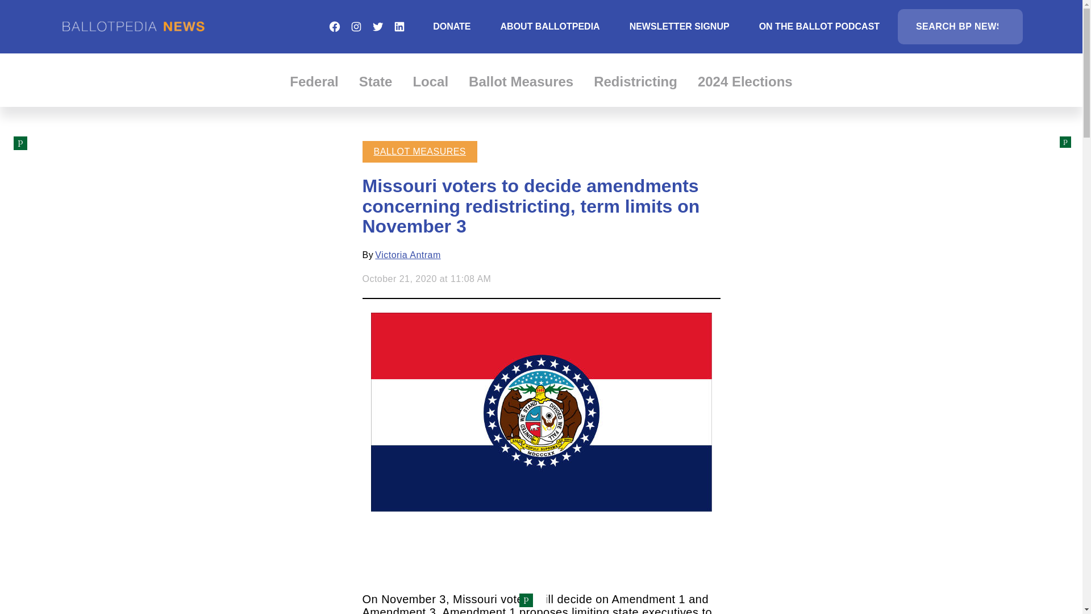 The height and width of the screenshot is (614, 1091). What do you see at coordinates (334, 26) in the screenshot?
I see `Facebook` at bounding box center [334, 26].